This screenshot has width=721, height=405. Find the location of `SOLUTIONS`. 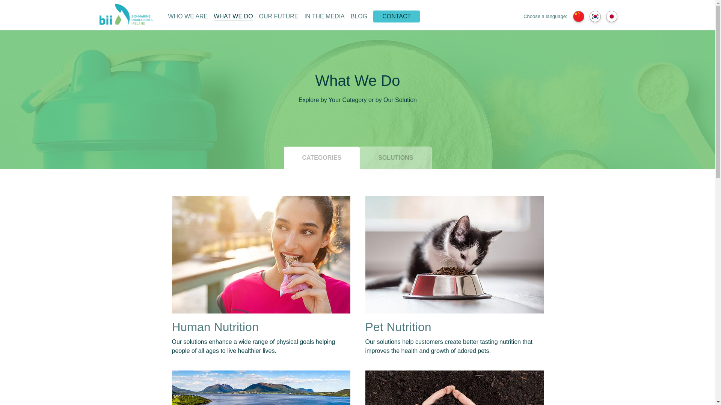

SOLUTIONS is located at coordinates (395, 157).